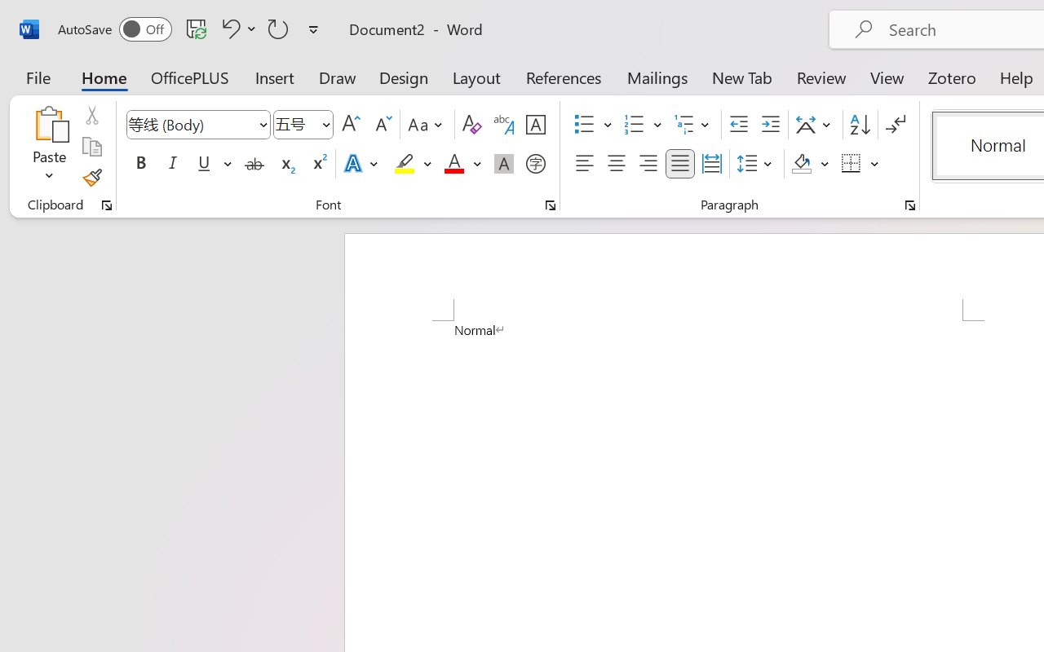  Describe the element at coordinates (254, 164) in the screenshot. I see `Strikethrough` at that location.